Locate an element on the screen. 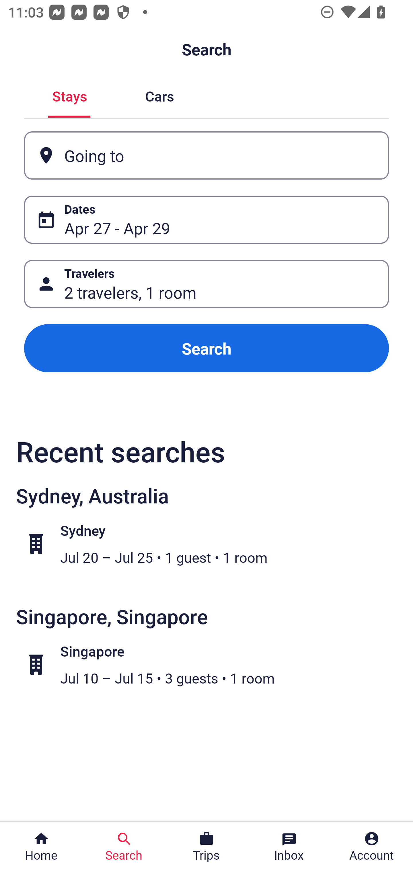  Home Home Button is located at coordinates (41, 847).